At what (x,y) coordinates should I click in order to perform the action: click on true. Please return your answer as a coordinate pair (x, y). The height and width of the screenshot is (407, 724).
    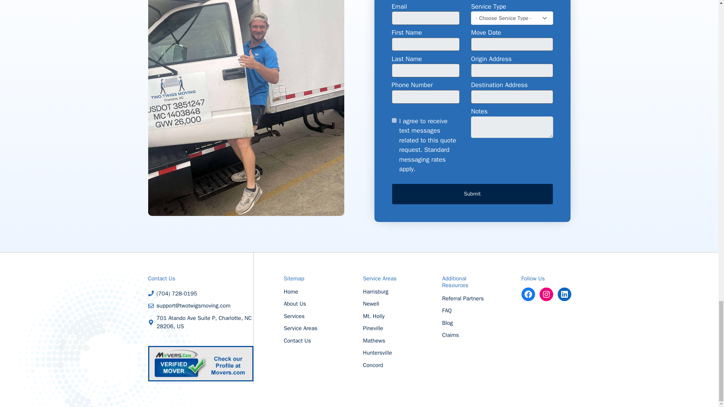
    Looking at the image, I should click on (394, 121).